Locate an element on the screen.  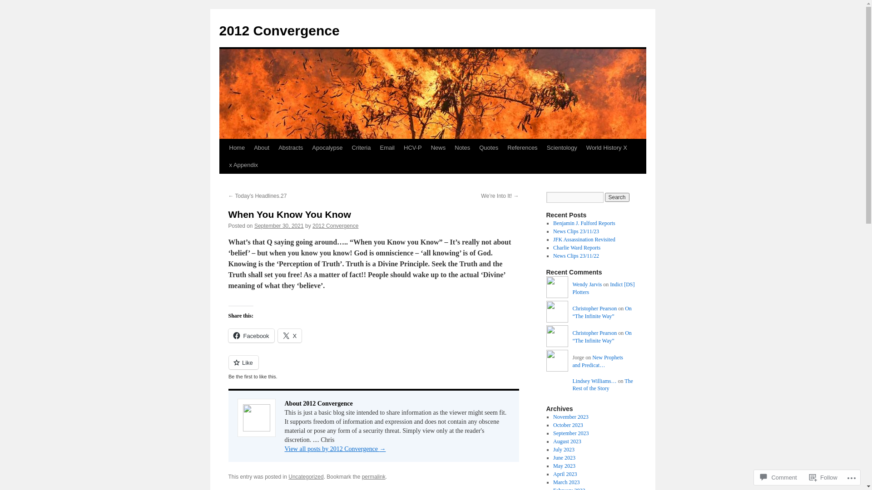
Uncategorized is located at coordinates (306, 477).